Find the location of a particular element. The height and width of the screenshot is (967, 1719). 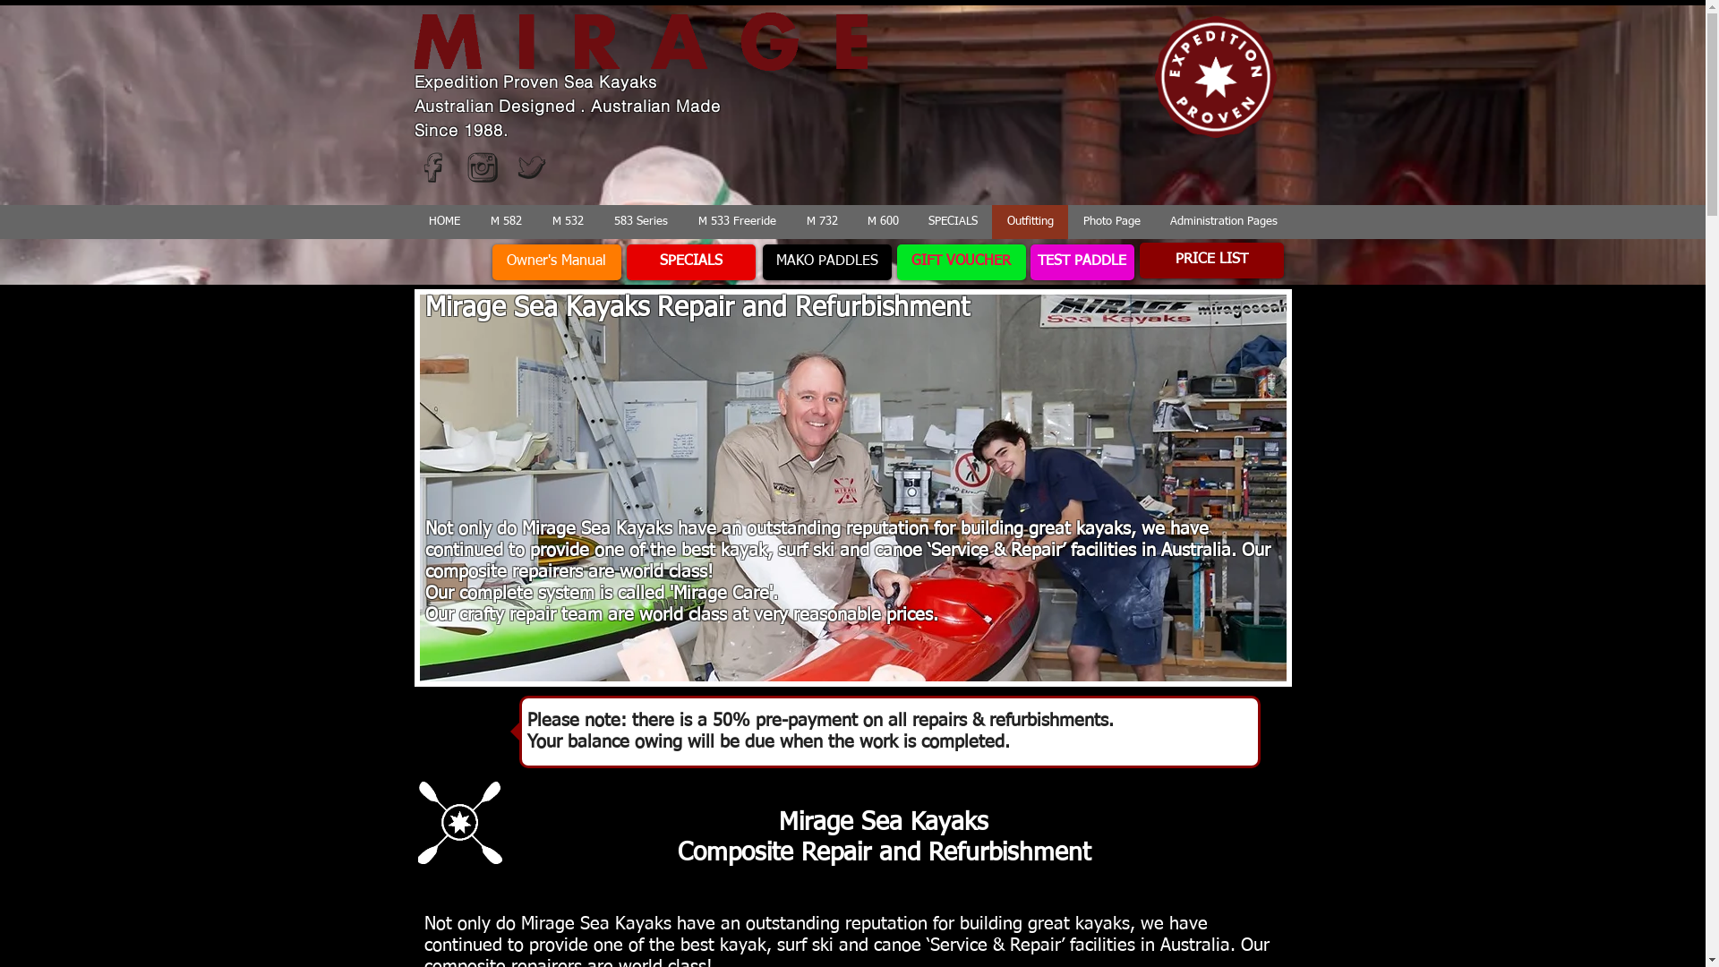

583 Series is located at coordinates (640, 222).